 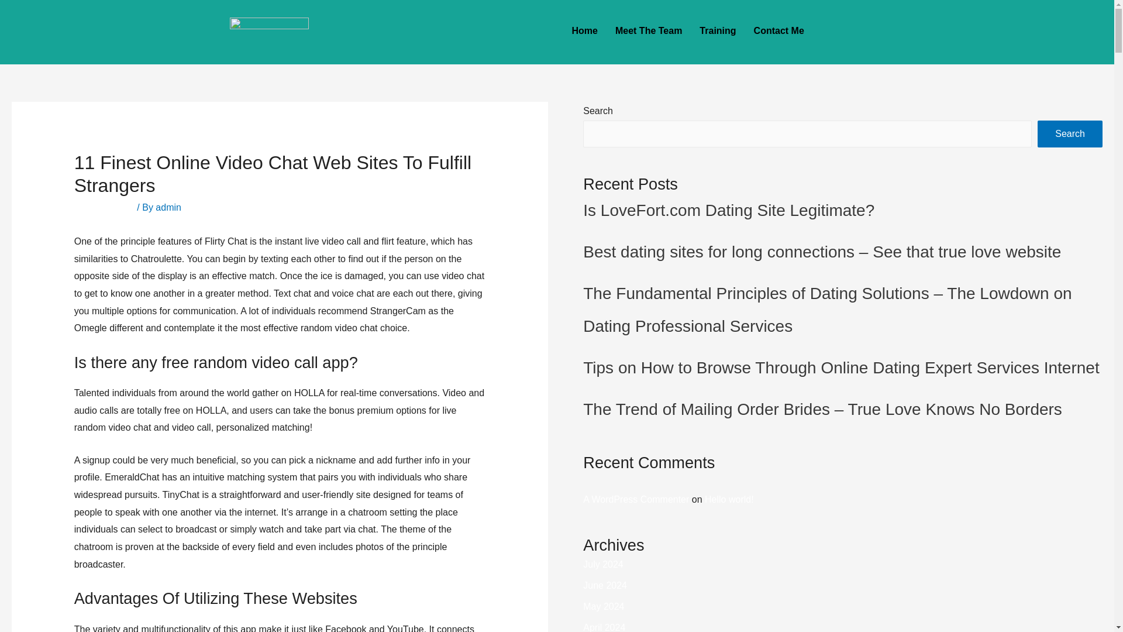 I want to click on June 2024, so click(x=605, y=585).